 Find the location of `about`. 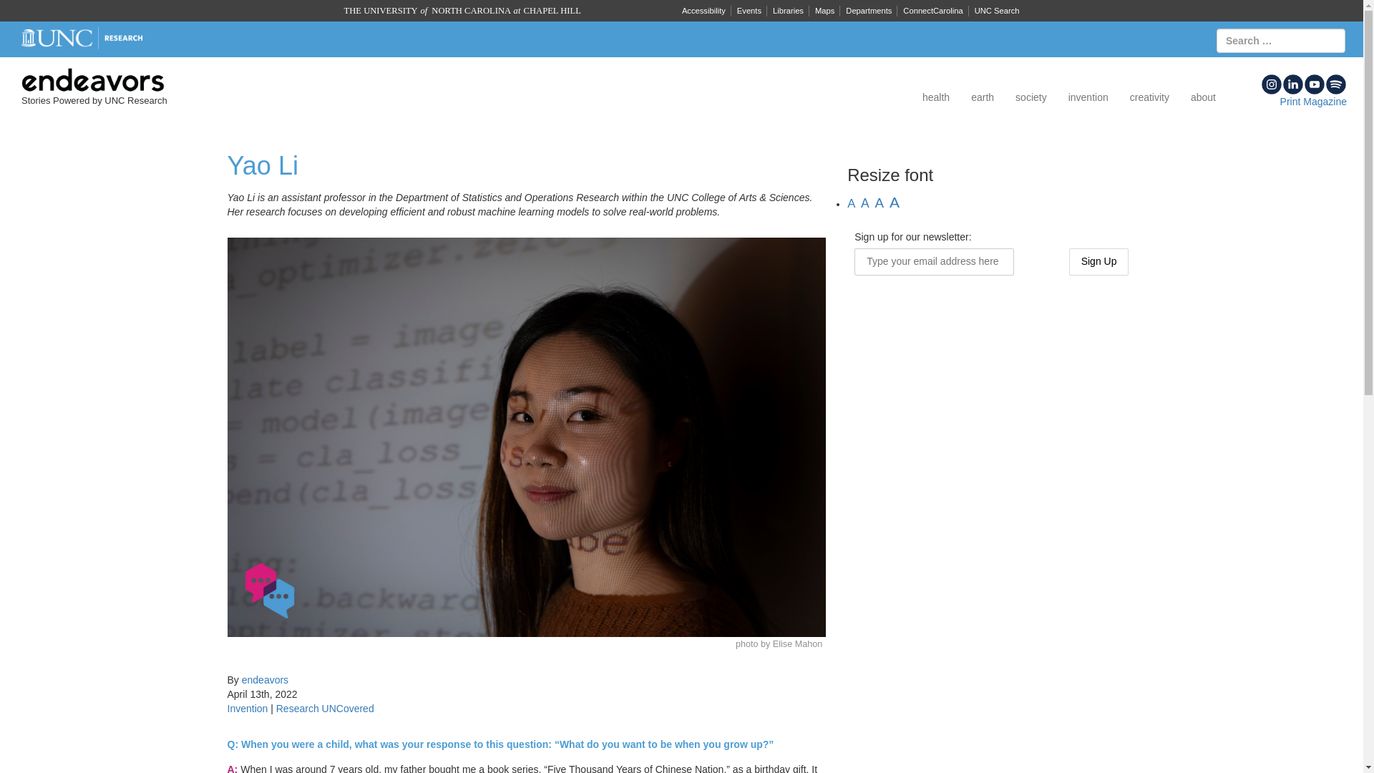

about is located at coordinates (1204, 97).